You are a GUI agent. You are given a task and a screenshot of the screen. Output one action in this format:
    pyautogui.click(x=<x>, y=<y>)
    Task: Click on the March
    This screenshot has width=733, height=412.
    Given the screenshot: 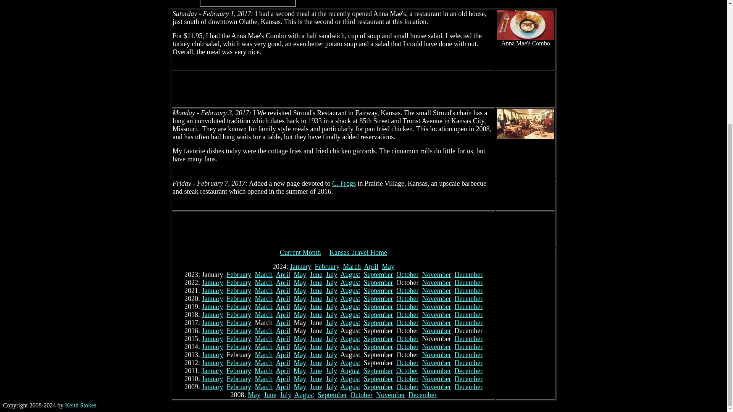 What is the action you would take?
    pyautogui.click(x=263, y=291)
    